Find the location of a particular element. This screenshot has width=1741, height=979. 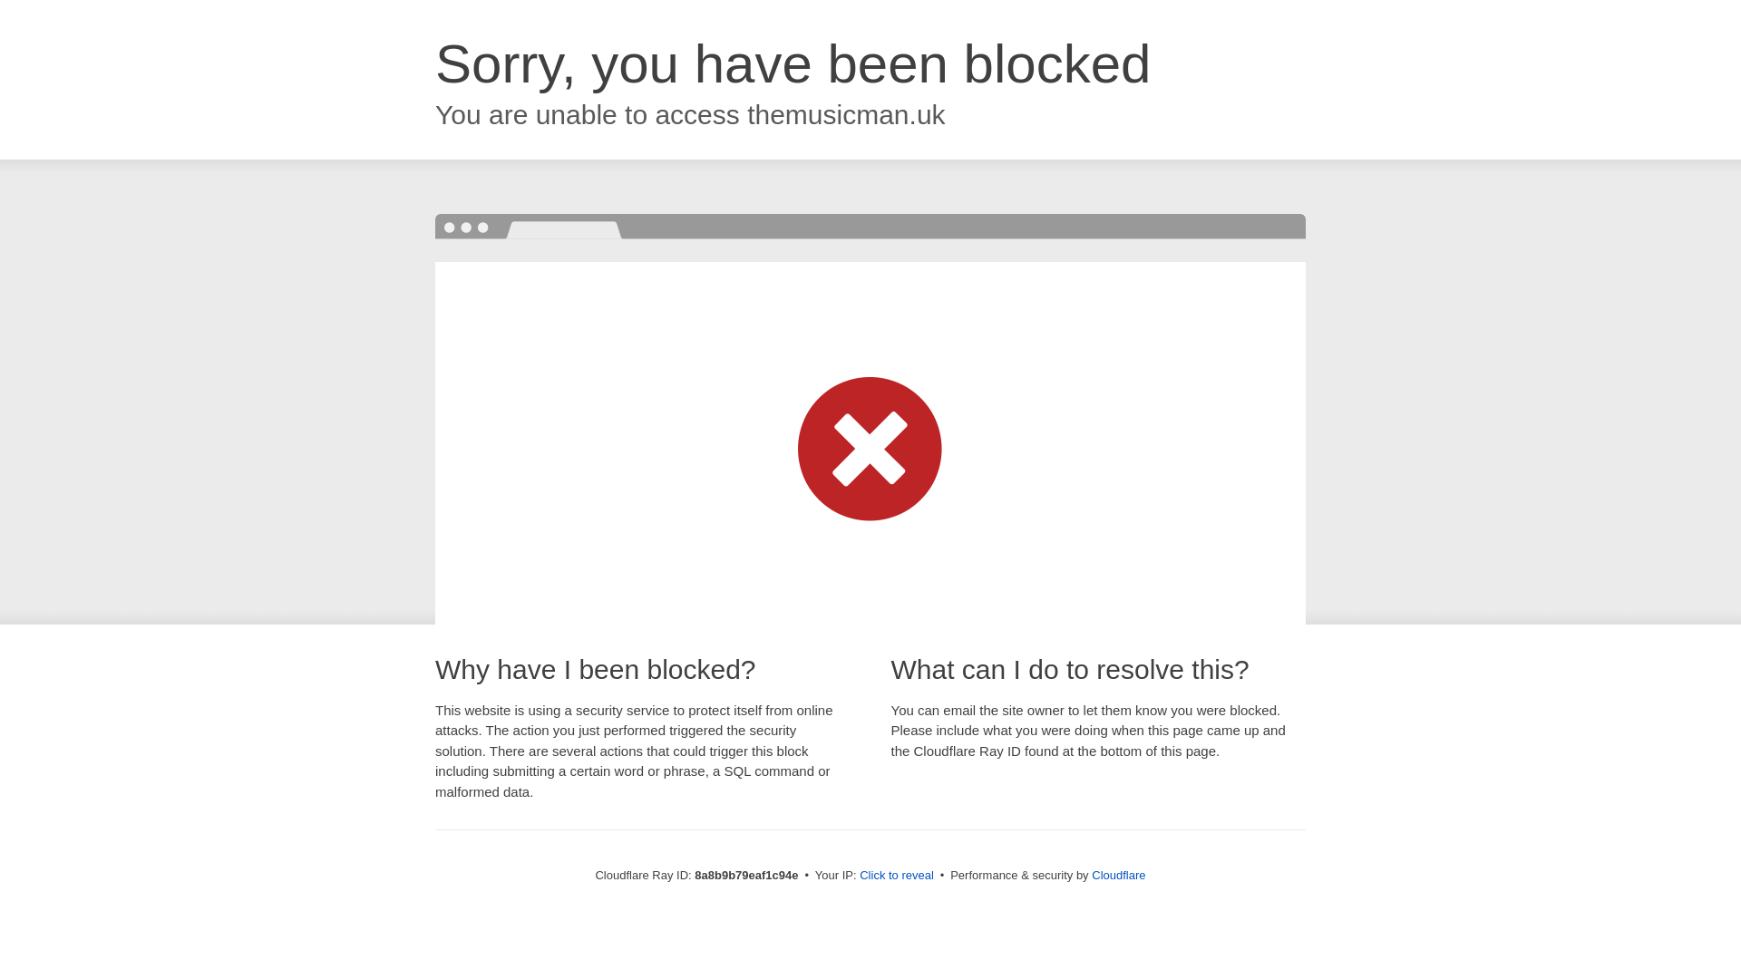

Cloudflare is located at coordinates (1118, 875).